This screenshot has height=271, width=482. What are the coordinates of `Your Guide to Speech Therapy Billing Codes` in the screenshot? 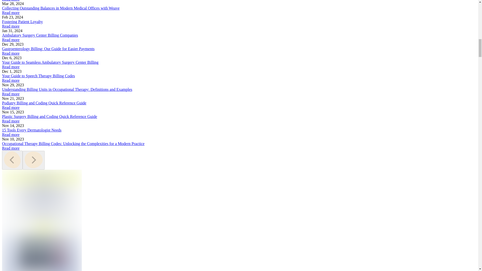 It's located at (38, 76).